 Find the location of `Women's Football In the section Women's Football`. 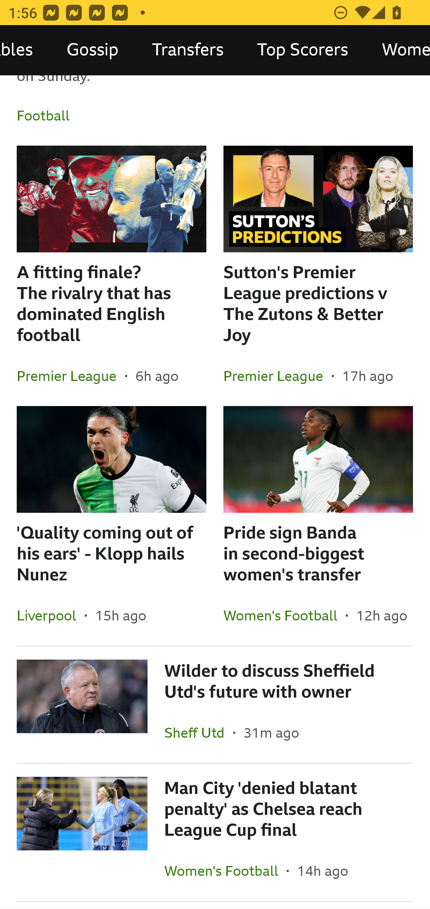

Women's Football In the section Women's Football is located at coordinates (225, 871).